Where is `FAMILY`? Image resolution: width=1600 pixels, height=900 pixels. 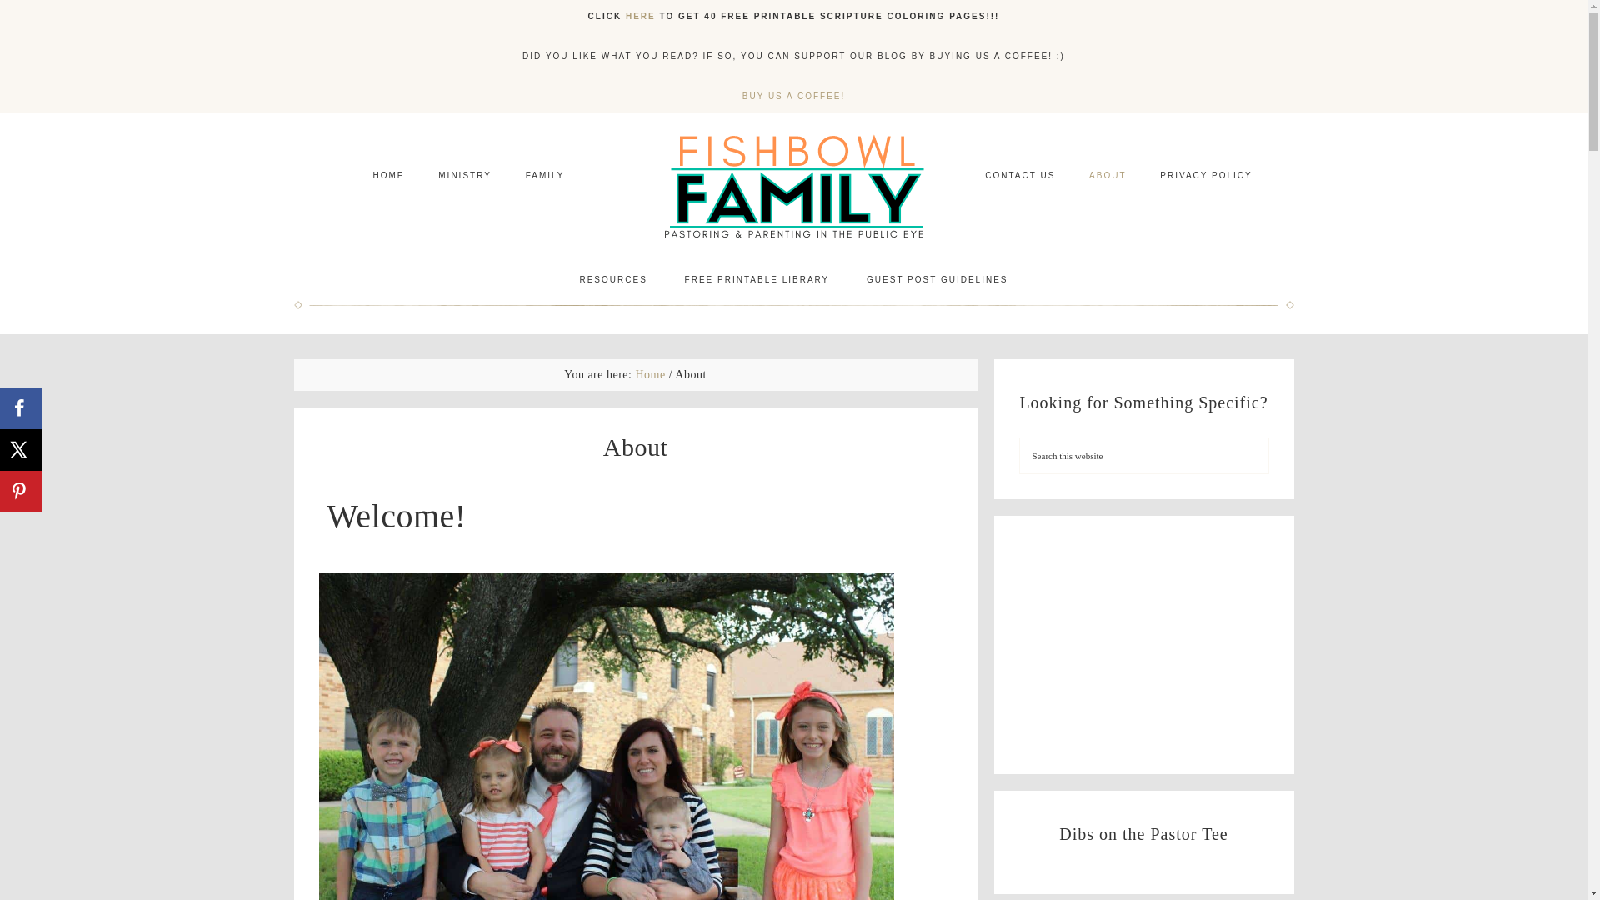
FAMILY is located at coordinates (545, 175).